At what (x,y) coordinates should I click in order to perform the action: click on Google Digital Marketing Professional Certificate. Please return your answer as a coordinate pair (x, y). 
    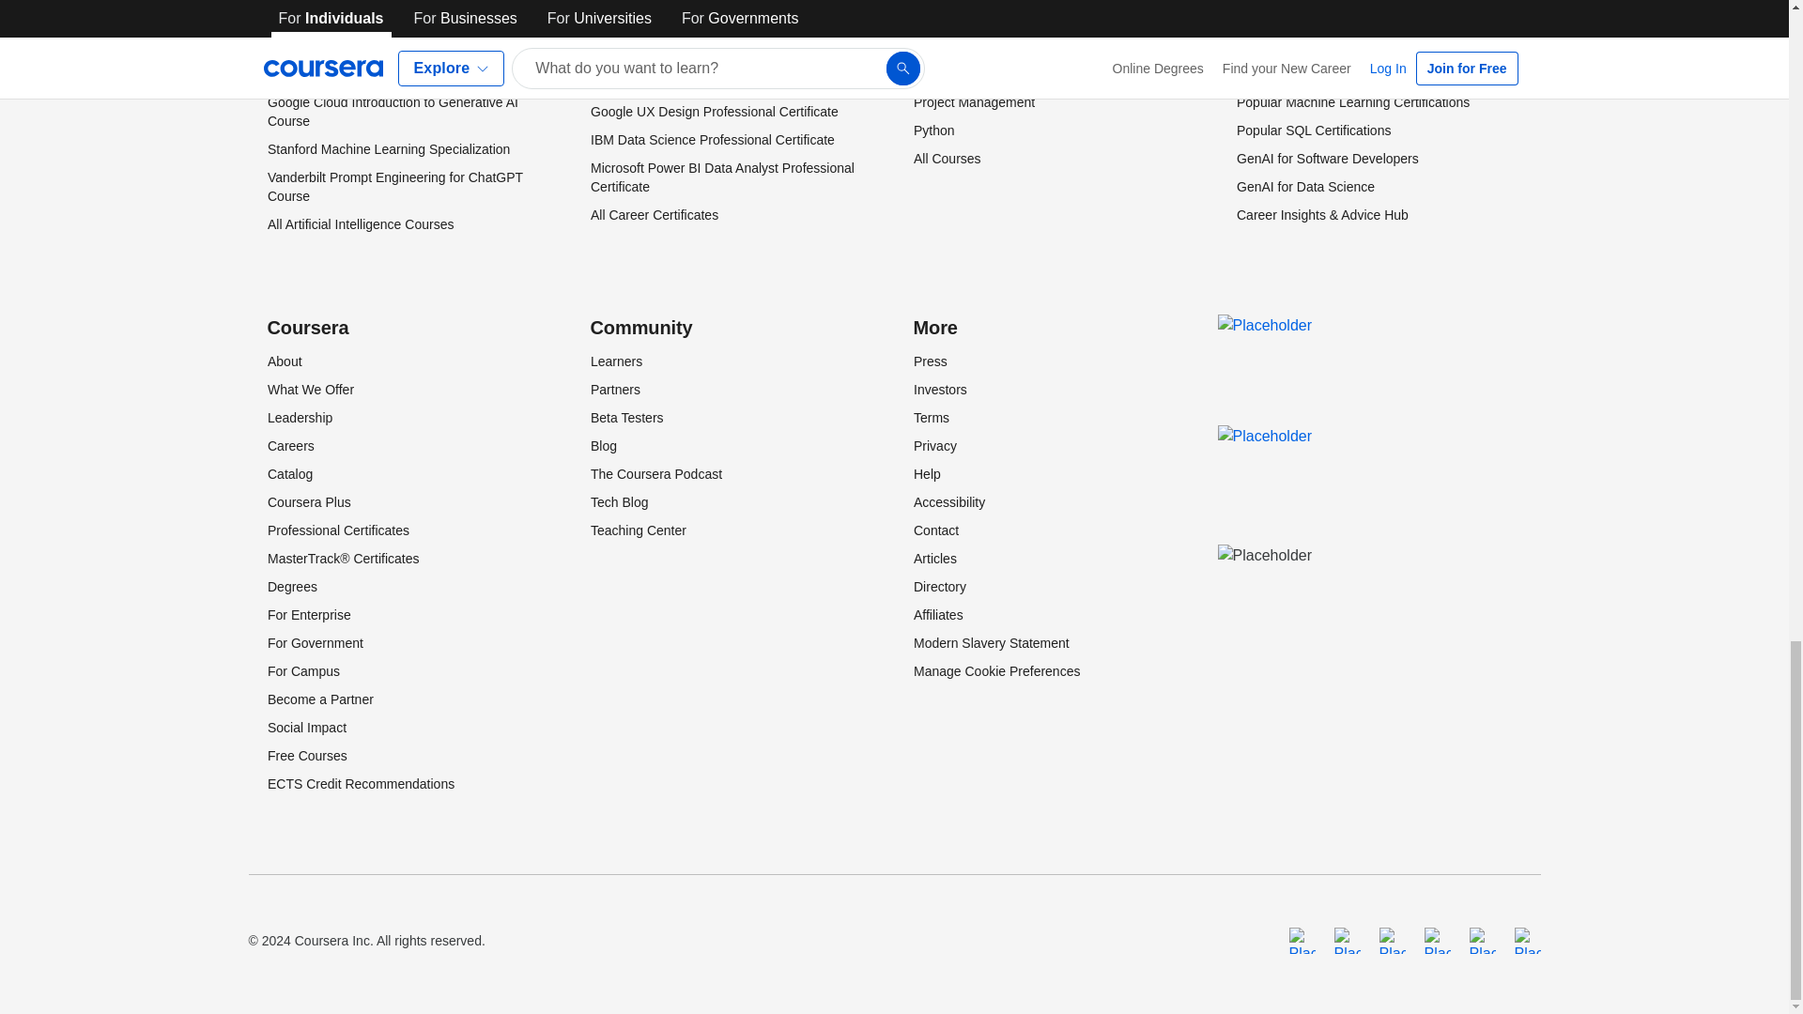
    Looking at the image, I should click on (699, 26).